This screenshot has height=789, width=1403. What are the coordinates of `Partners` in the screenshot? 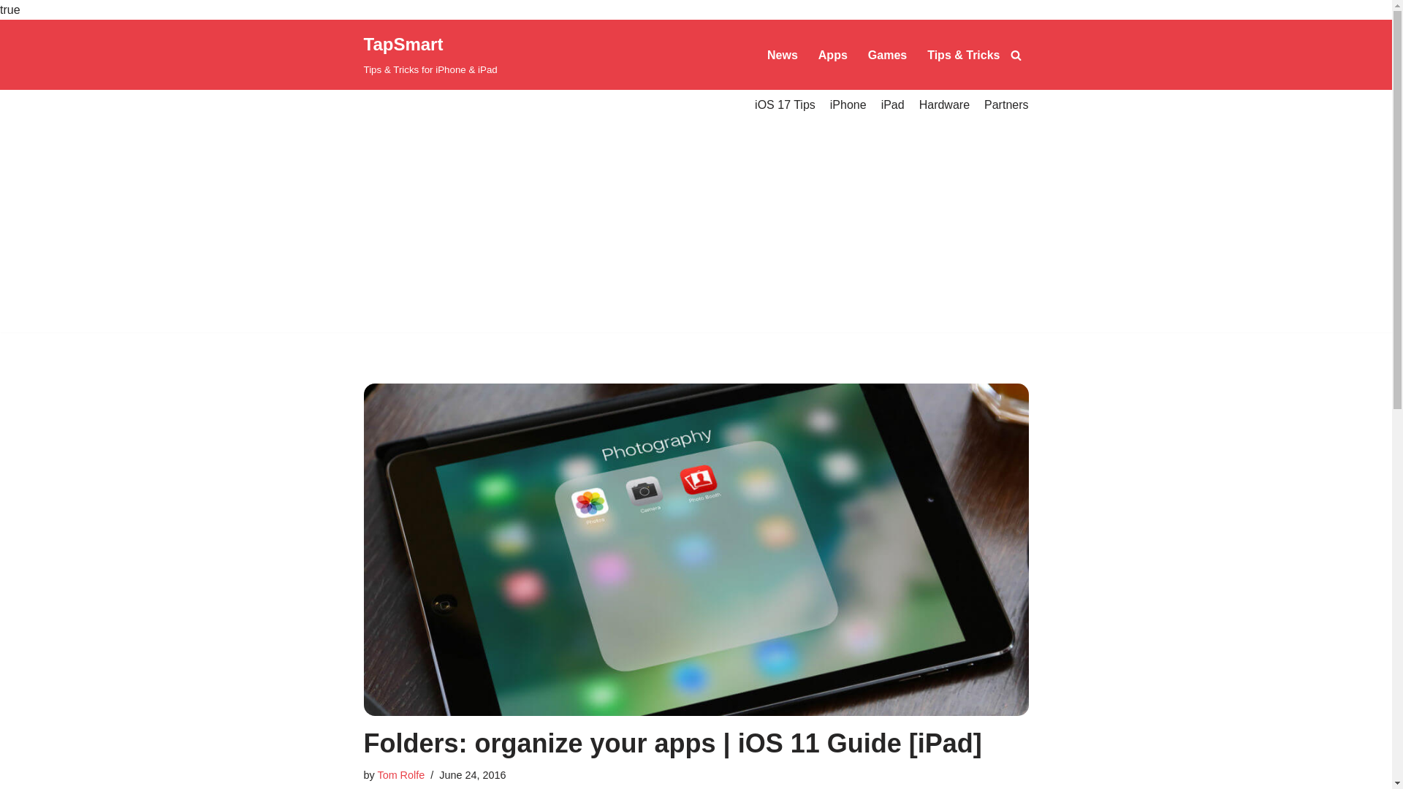 It's located at (1006, 104).